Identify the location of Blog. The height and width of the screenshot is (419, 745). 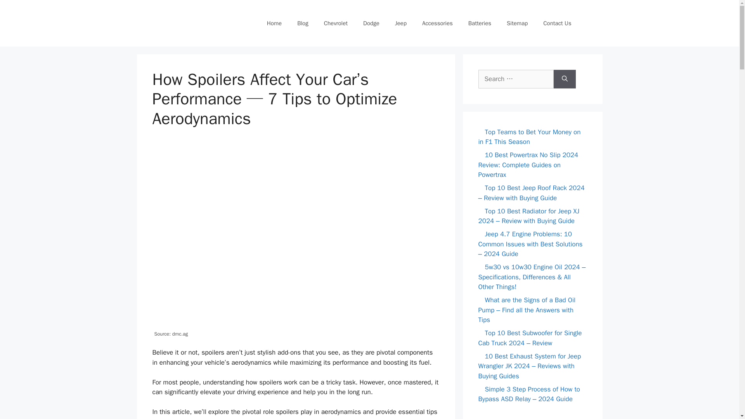
(303, 23).